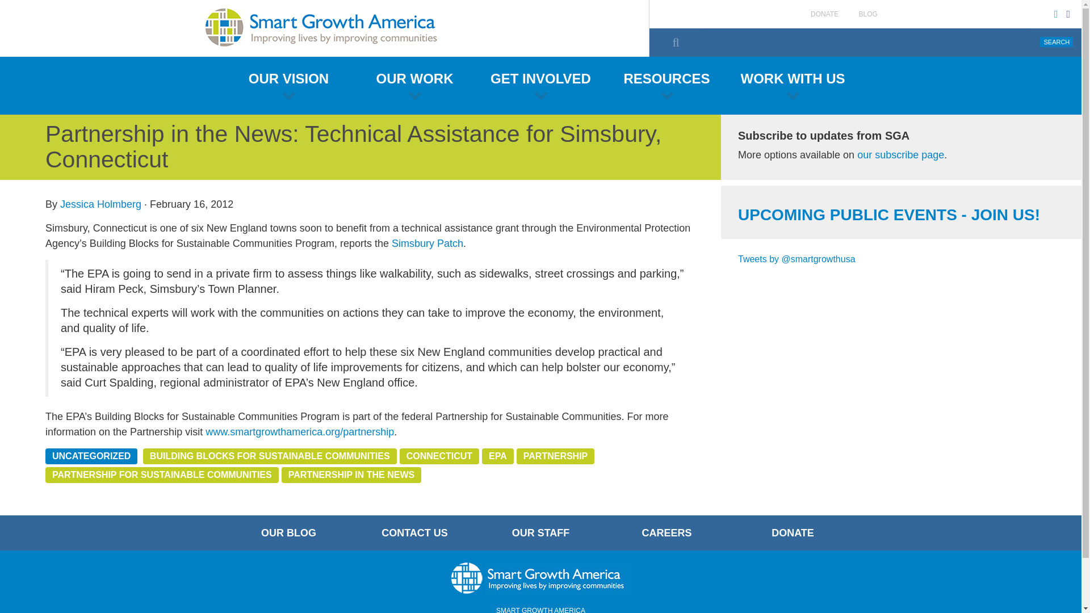 The height and width of the screenshot is (613, 1090). What do you see at coordinates (351, 475) in the screenshot?
I see `PARTNERSHIP IN THE NEWS` at bounding box center [351, 475].